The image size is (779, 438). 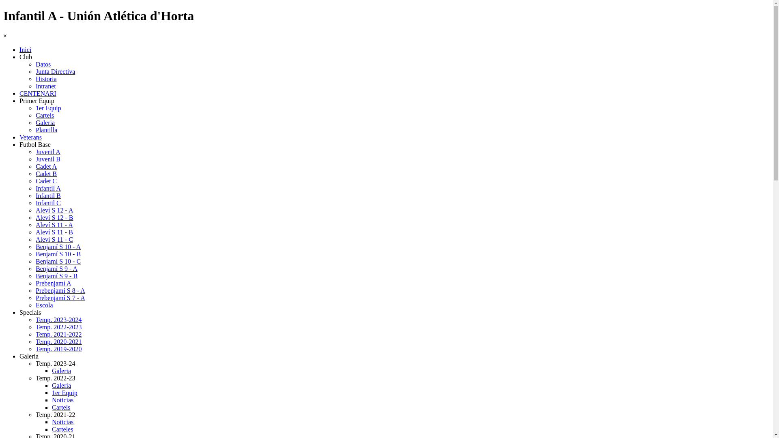 What do you see at coordinates (48, 188) in the screenshot?
I see `Infantil A` at bounding box center [48, 188].